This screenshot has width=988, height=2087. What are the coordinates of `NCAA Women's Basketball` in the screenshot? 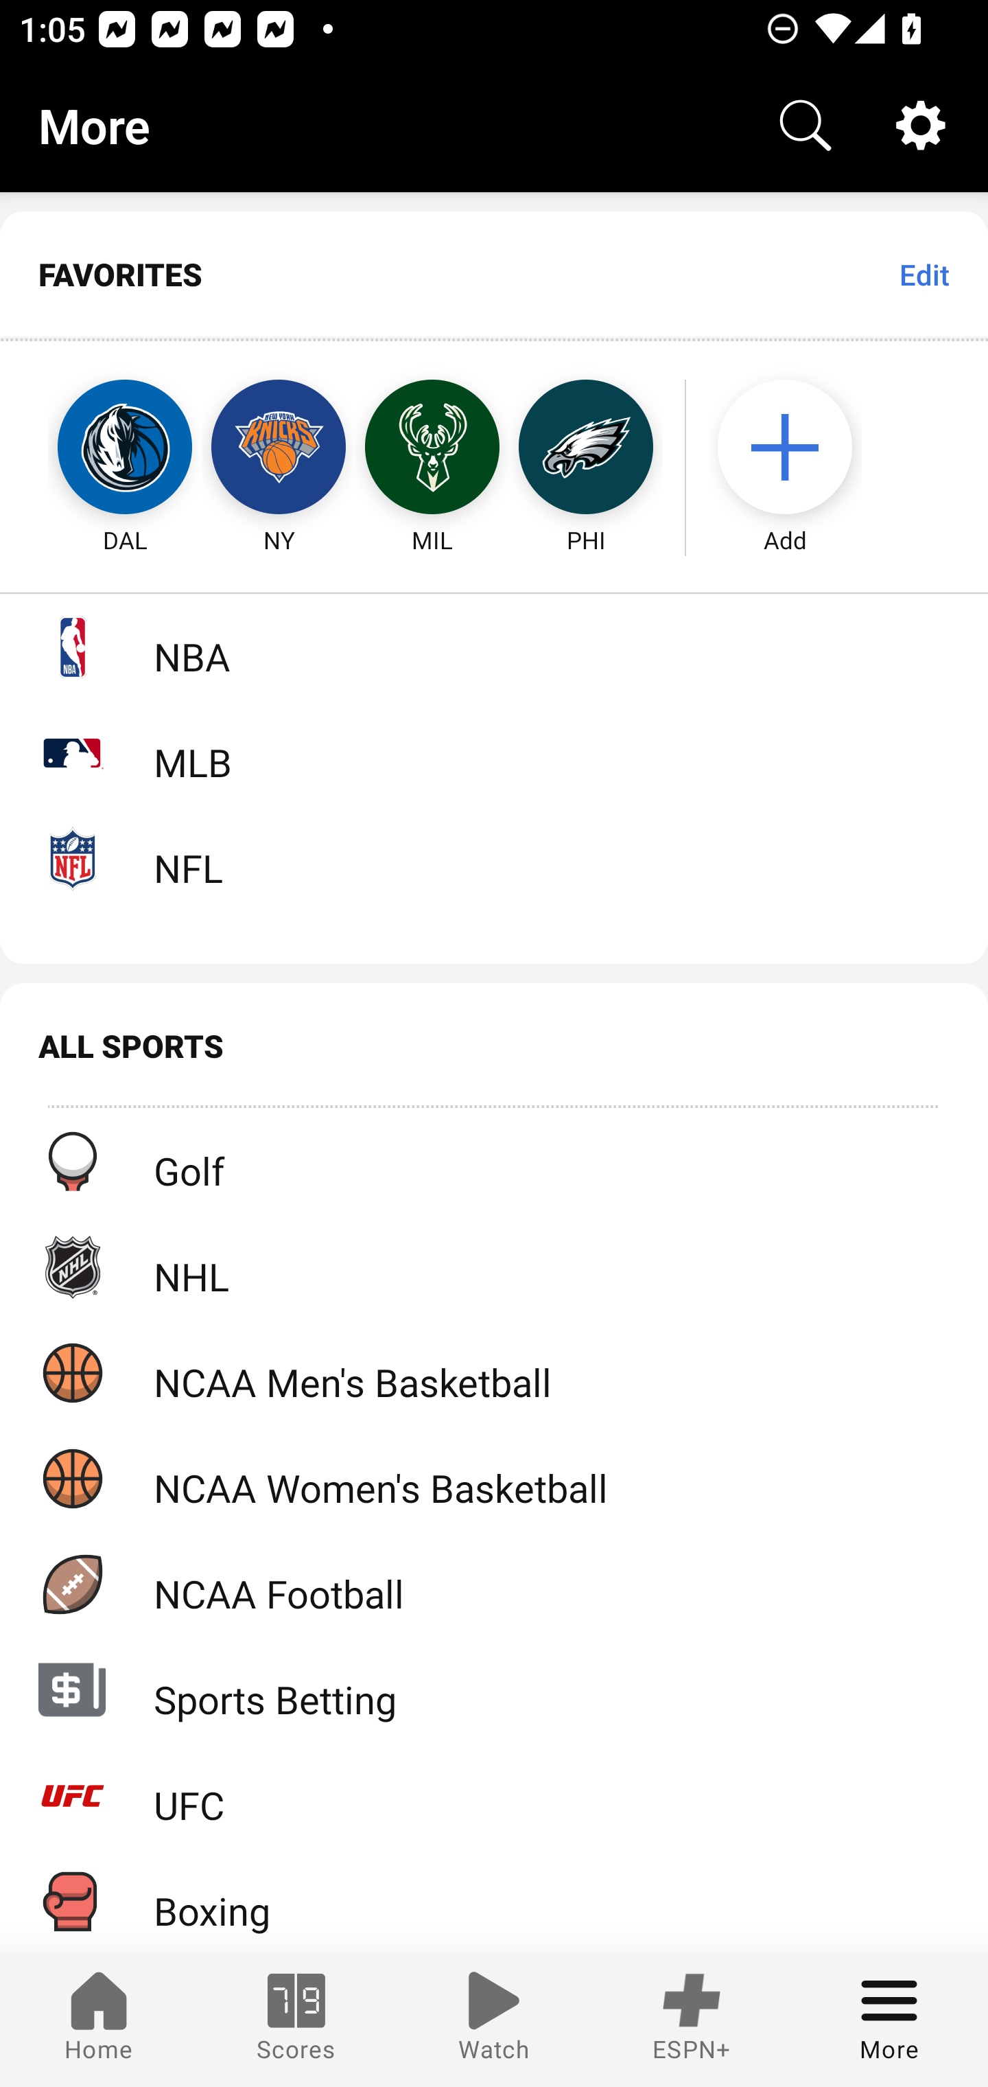 It's located at (494, 1479).